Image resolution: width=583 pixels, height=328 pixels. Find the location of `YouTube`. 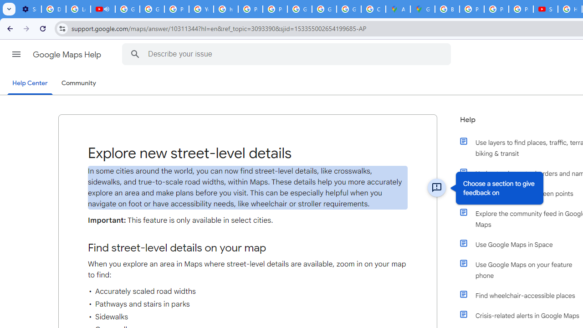

YouTube is located at coordinates (201, 9).